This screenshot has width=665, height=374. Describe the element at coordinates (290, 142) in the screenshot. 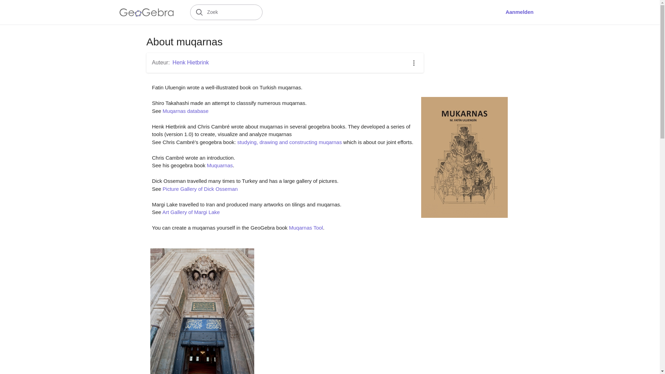

I see `studying, drawing and constructing muqarnas` at that location.